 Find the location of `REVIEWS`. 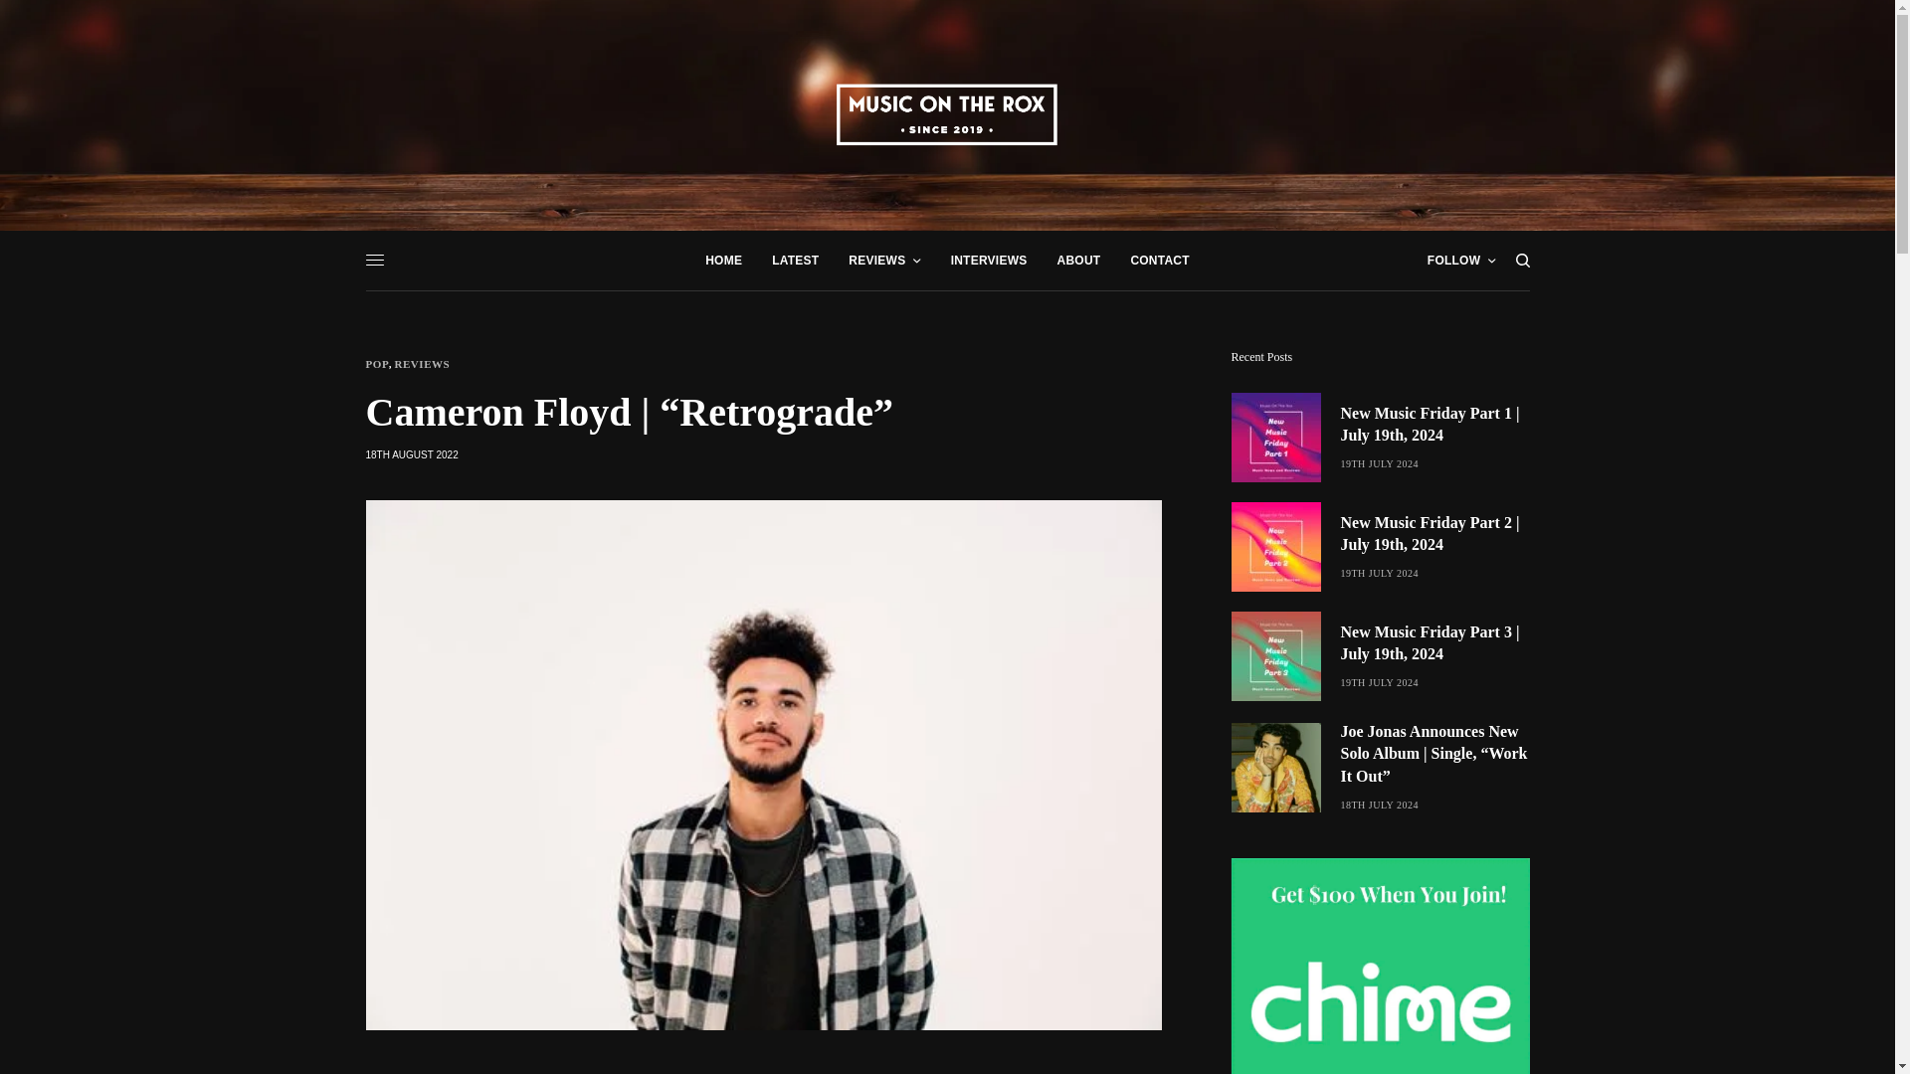

REVIEWS is located at coordinates (883, 261).